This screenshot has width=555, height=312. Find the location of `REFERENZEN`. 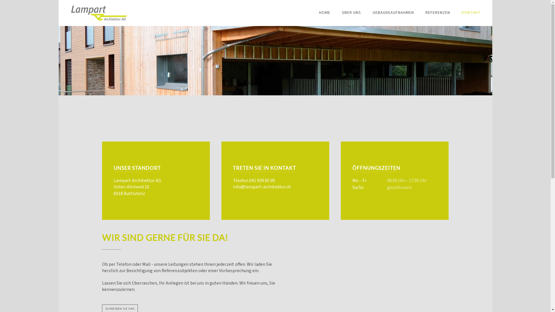

REFERENZEN is located at coordinates (438, 13).